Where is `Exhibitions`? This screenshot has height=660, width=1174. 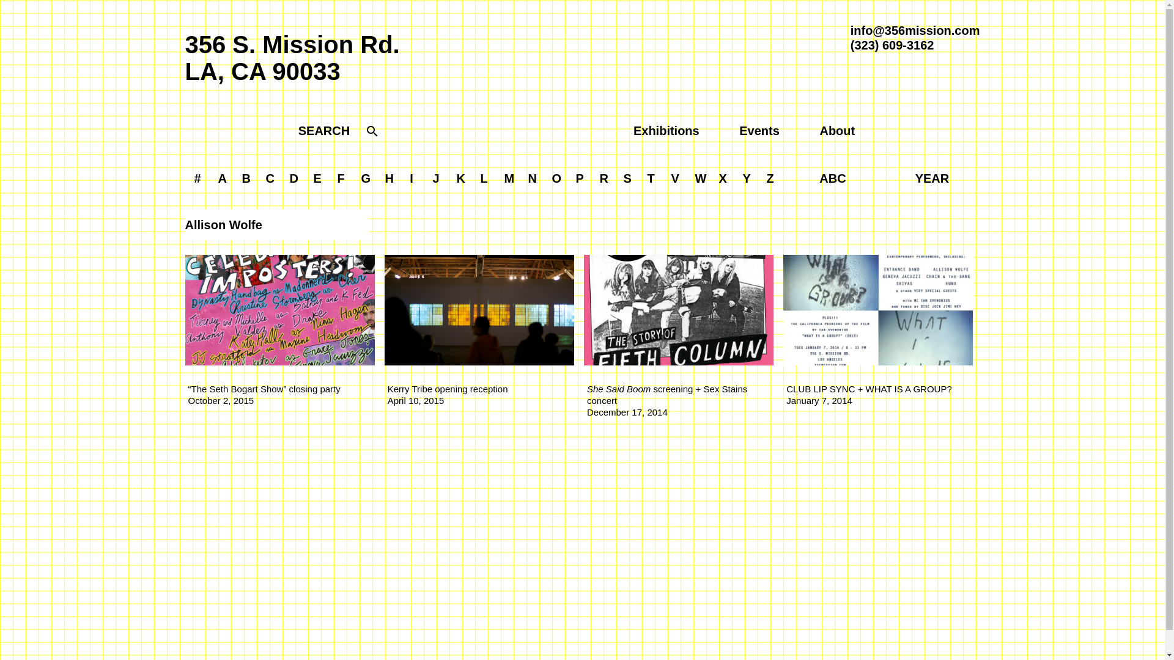
Exhibitions is located at coordinates (666, 131).